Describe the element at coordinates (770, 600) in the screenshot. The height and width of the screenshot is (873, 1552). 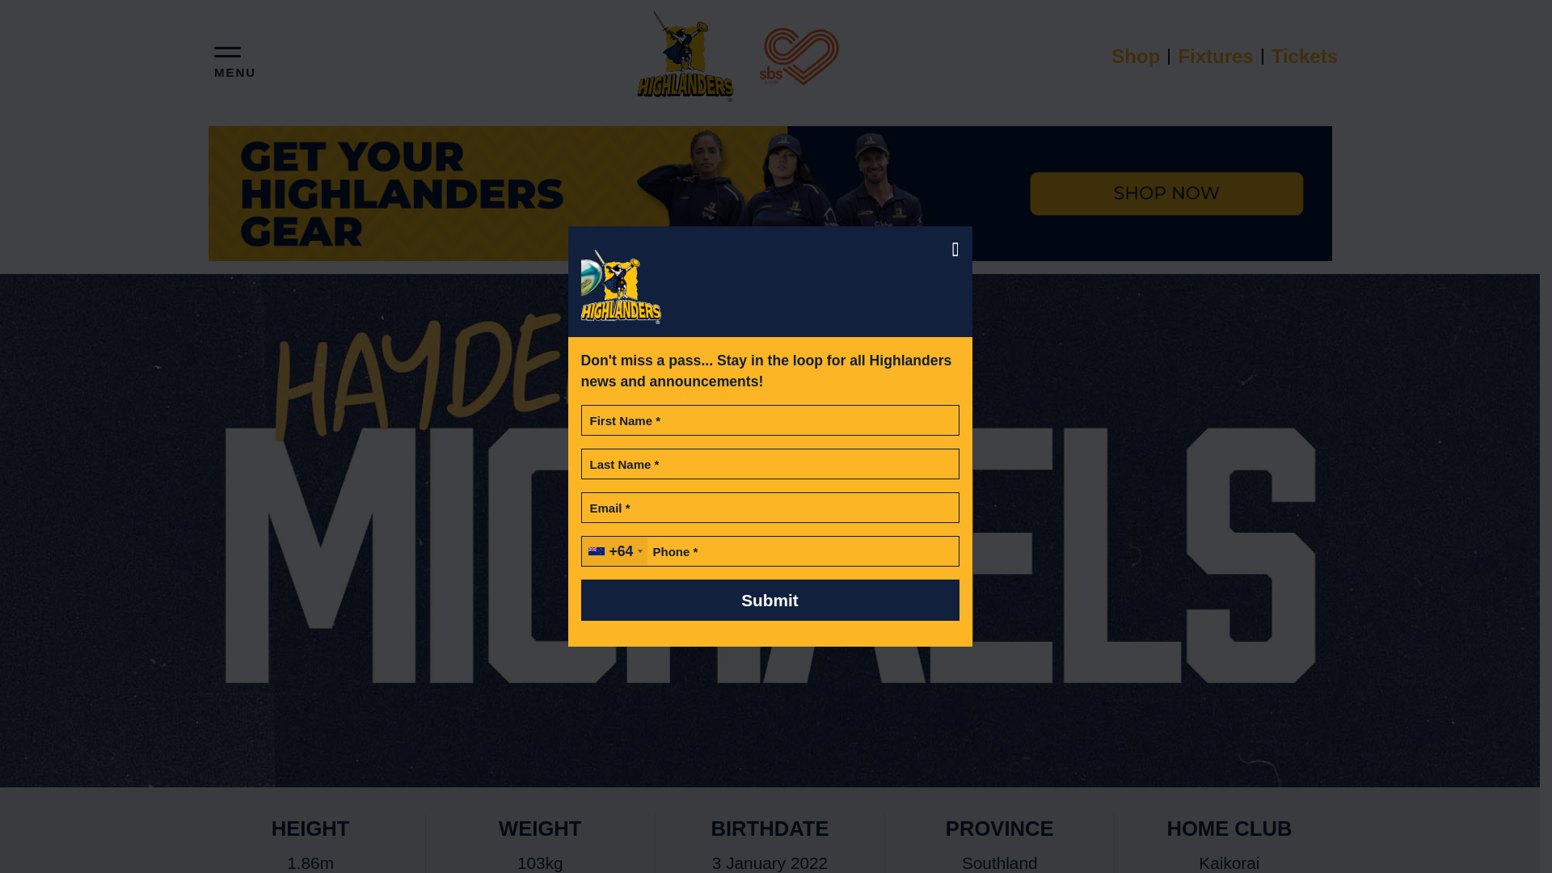
I see `Submit` at that location.